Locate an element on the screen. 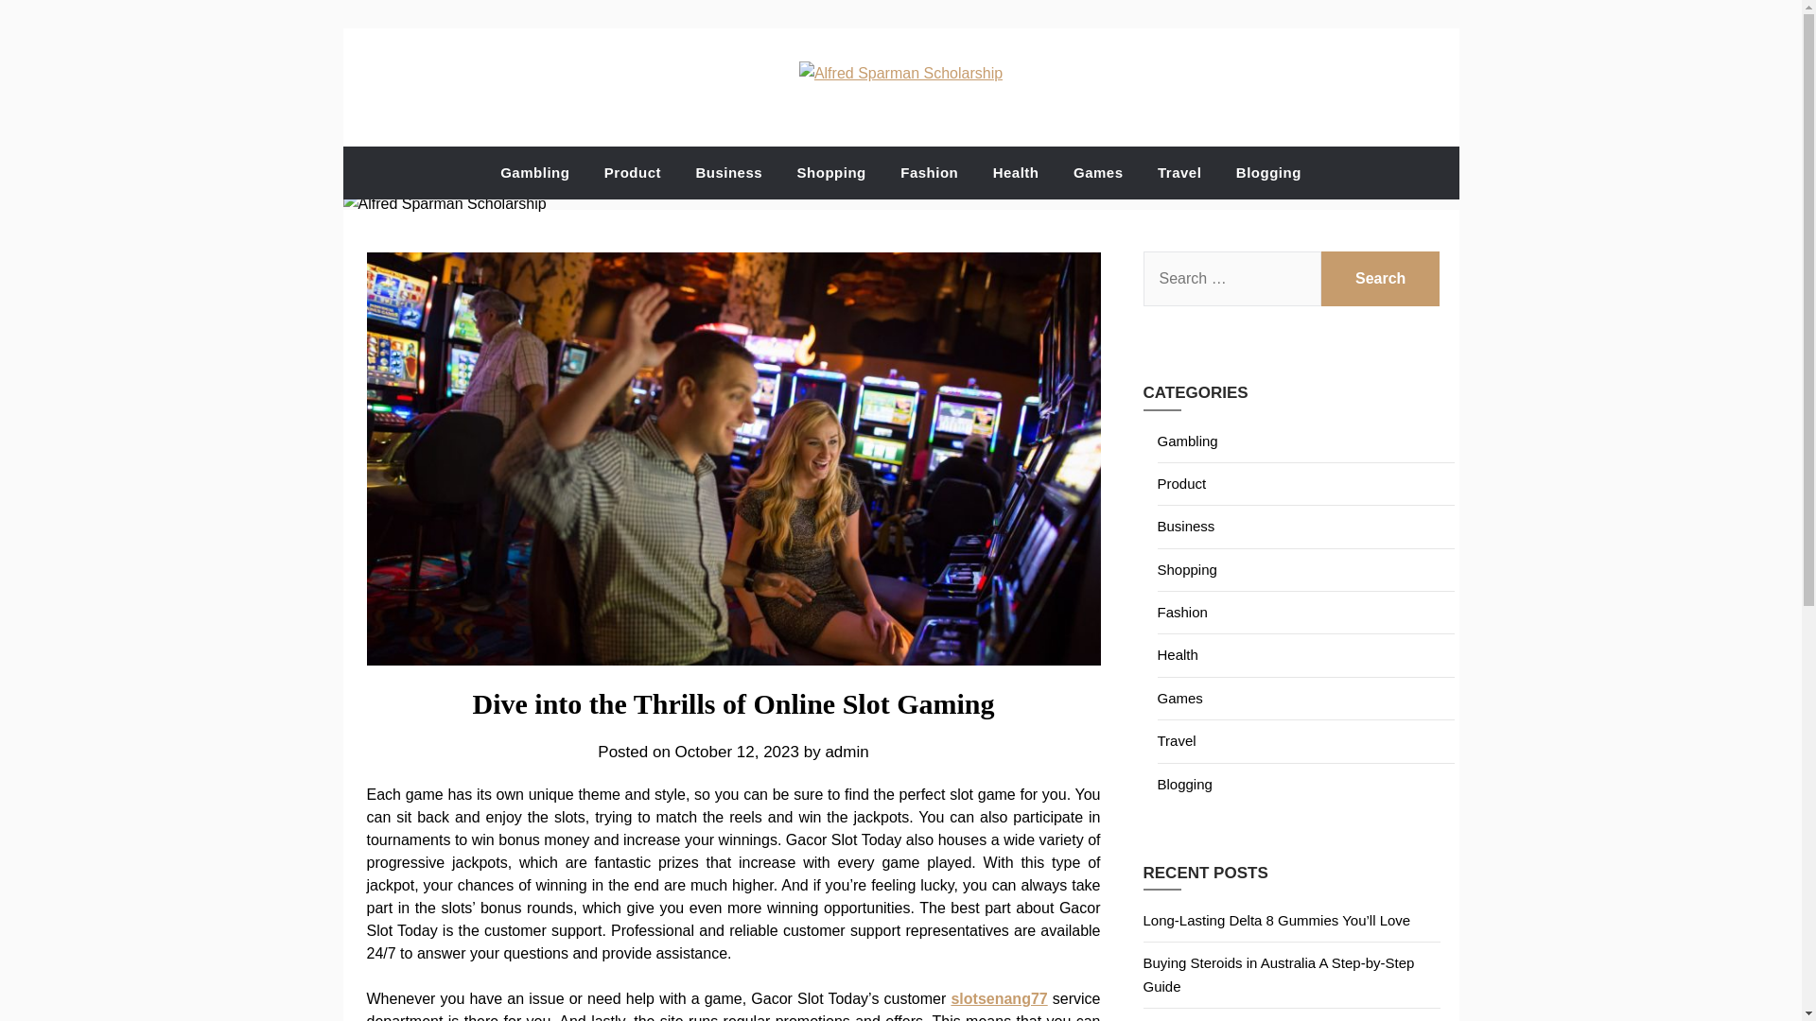 The height and width of the screenshot is (1021, 1816). Buying Steroids in Australia A Step-by-Step Guide is located at coordinates (1278, 974).